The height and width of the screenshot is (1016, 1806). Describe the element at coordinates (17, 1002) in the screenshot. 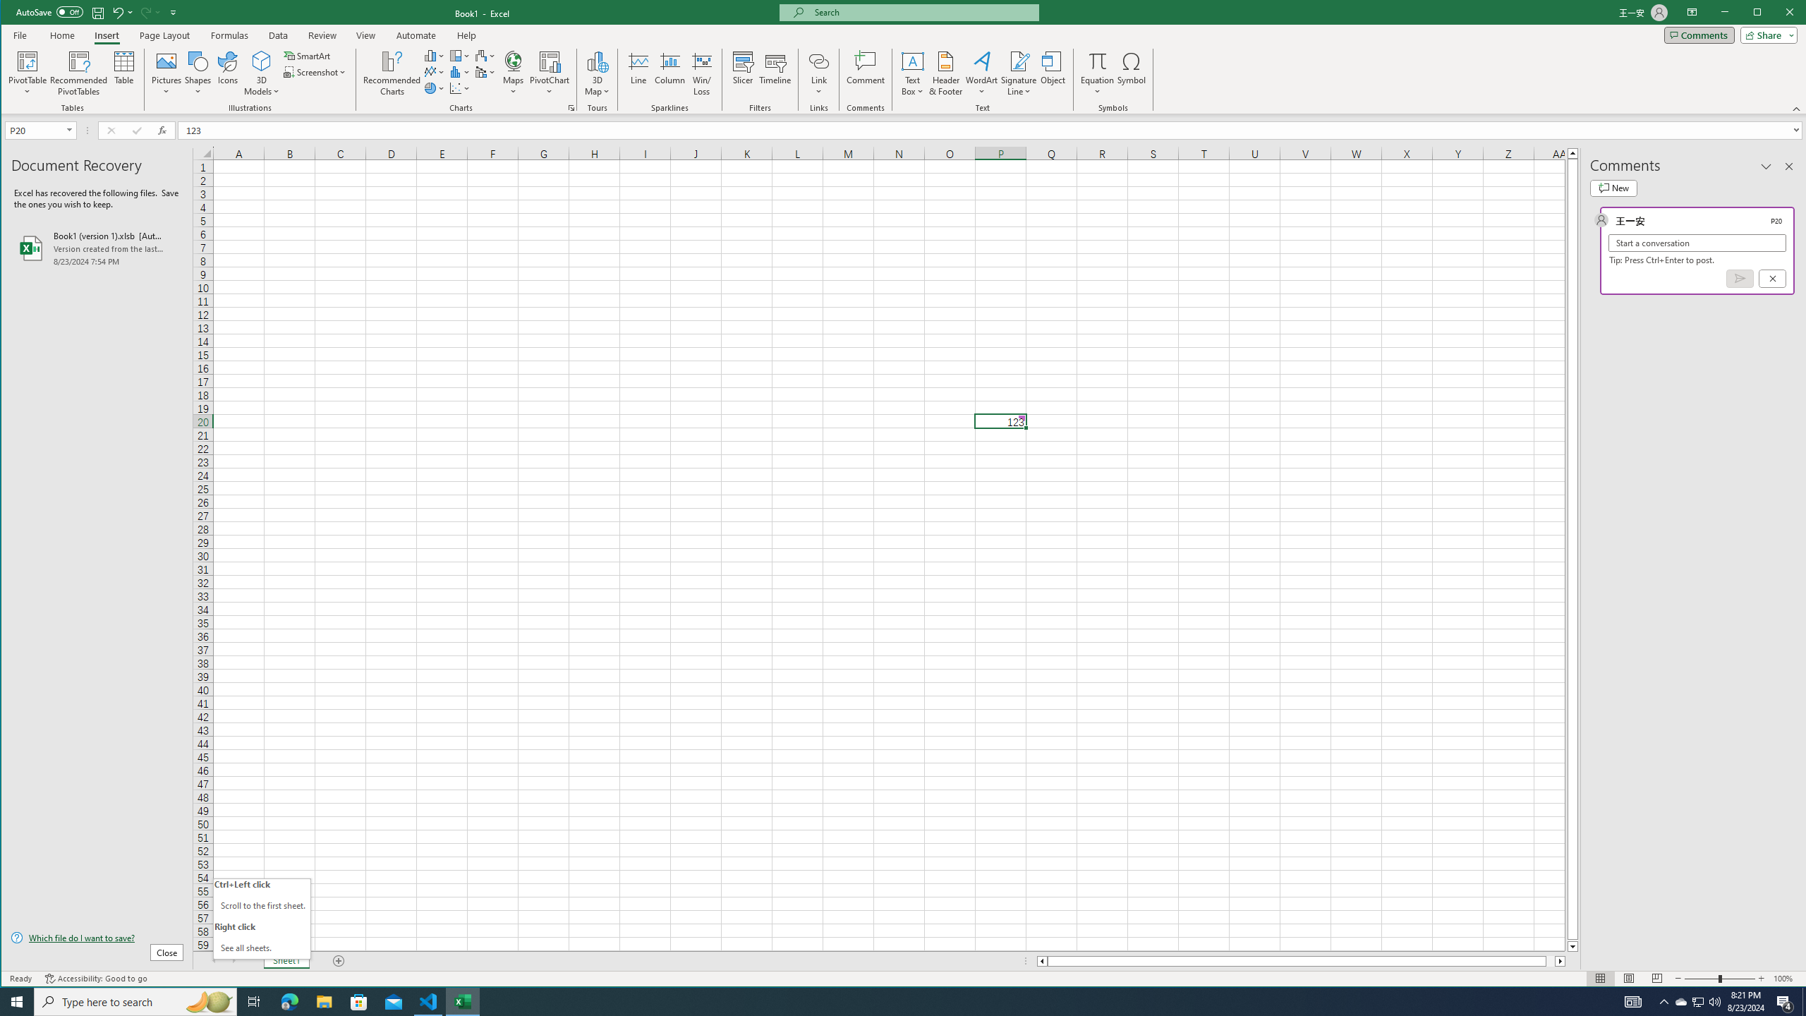

I see `Start` at that location.